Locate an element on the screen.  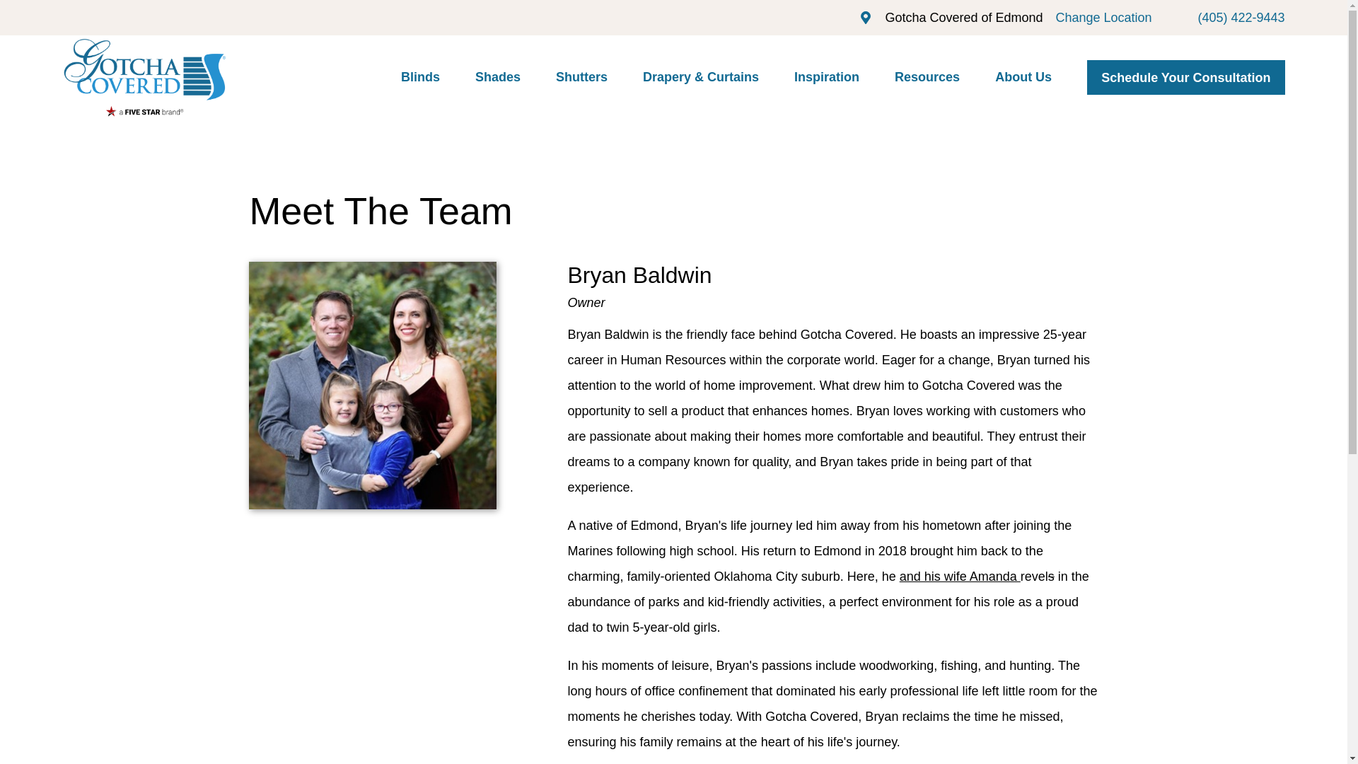
Change Location is located at coordinates (1103, 17).